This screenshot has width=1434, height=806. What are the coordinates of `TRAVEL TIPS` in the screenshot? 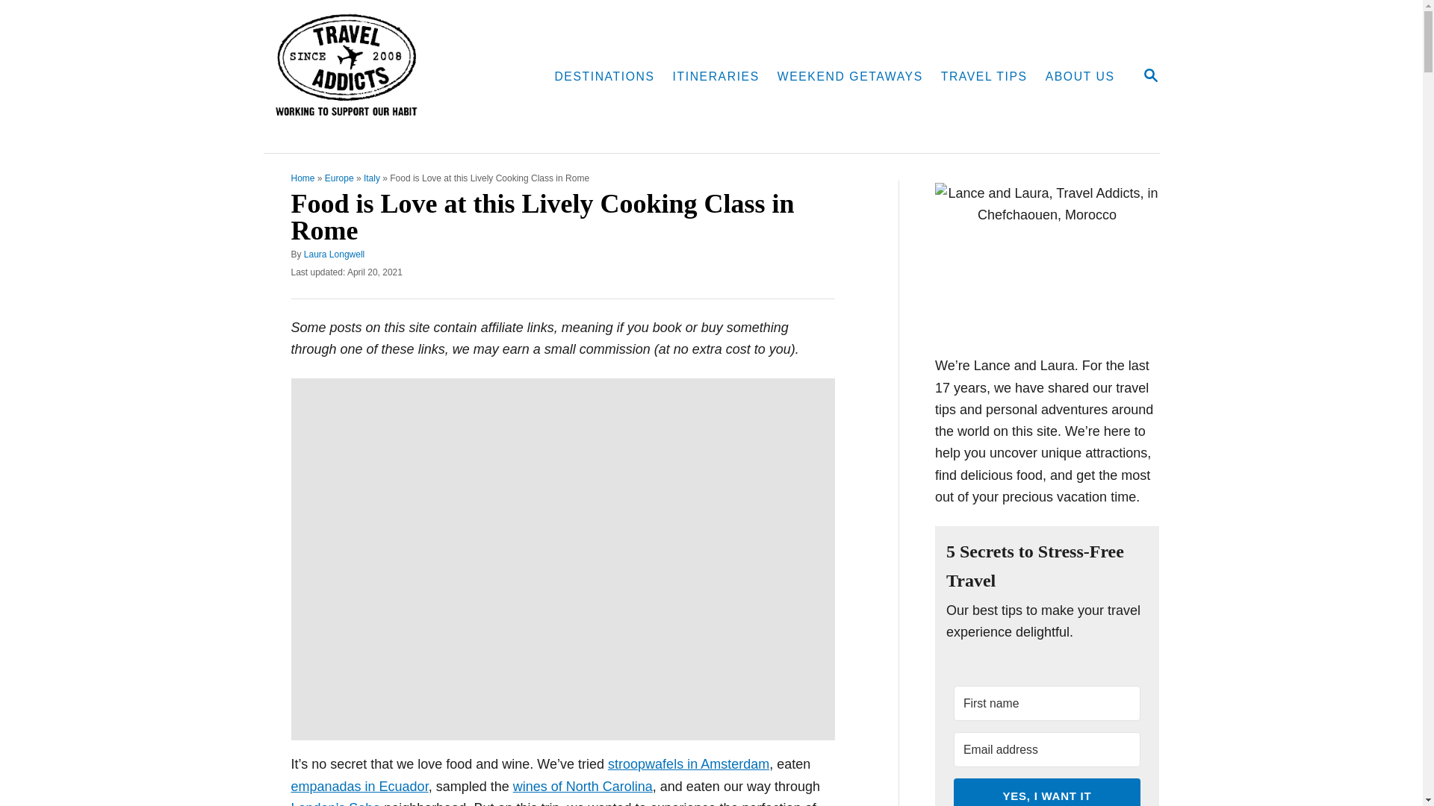 It's located at (984, 77).